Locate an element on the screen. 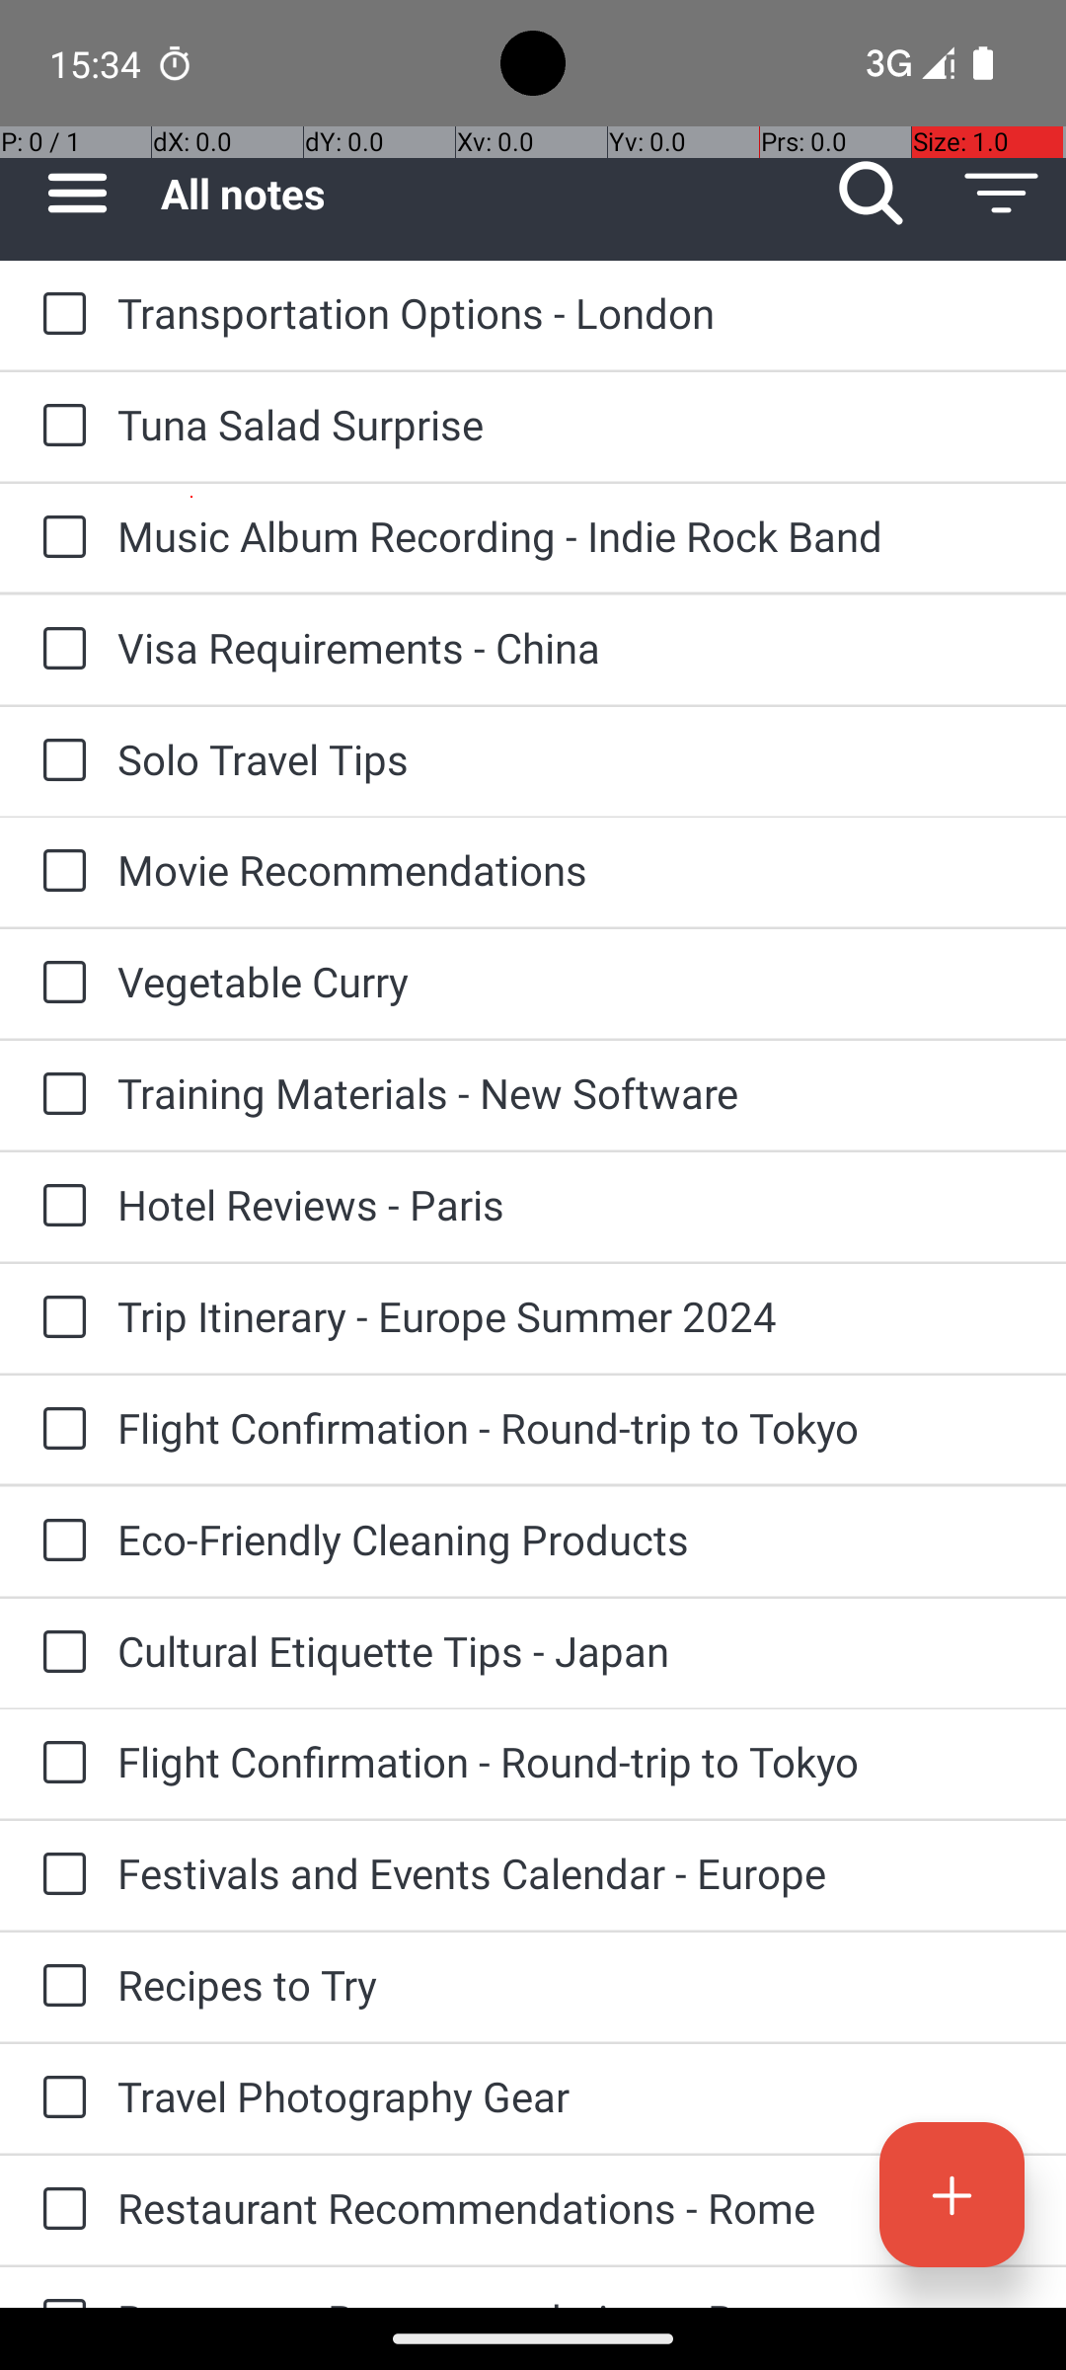  to-do: Festivals and Events Calendar - Europe is located at coordinates (59, 1875).